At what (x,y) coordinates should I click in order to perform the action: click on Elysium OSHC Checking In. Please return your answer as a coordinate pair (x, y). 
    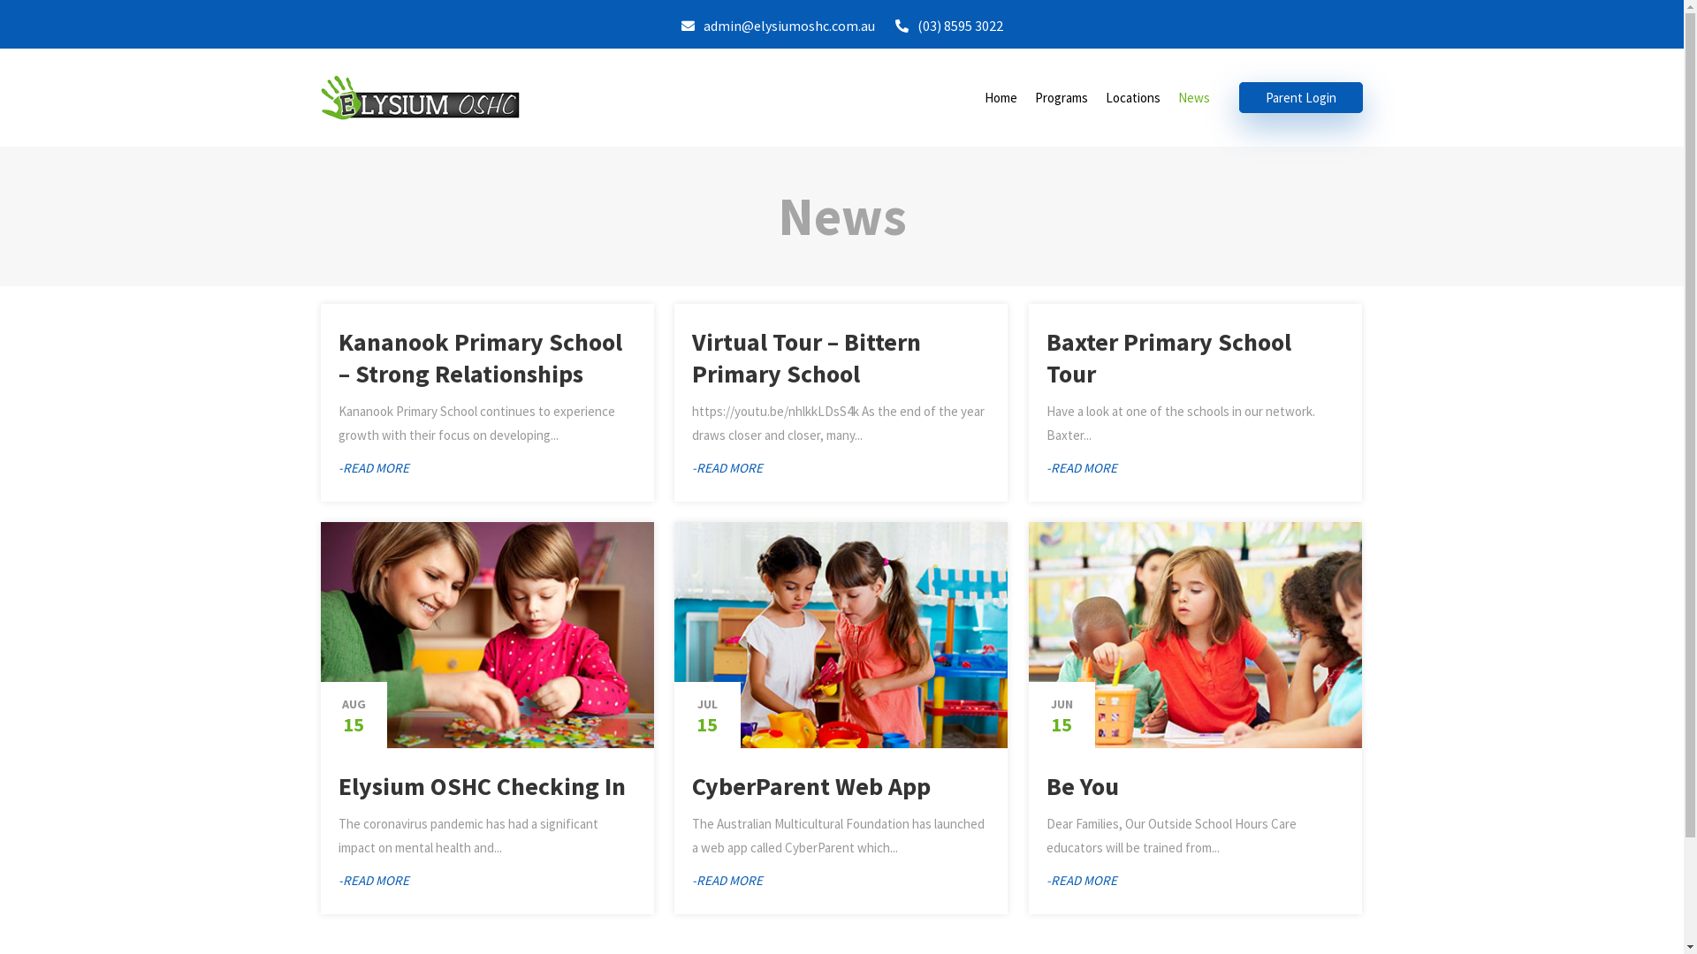
    Looking at the image, I should click on (481, 786).